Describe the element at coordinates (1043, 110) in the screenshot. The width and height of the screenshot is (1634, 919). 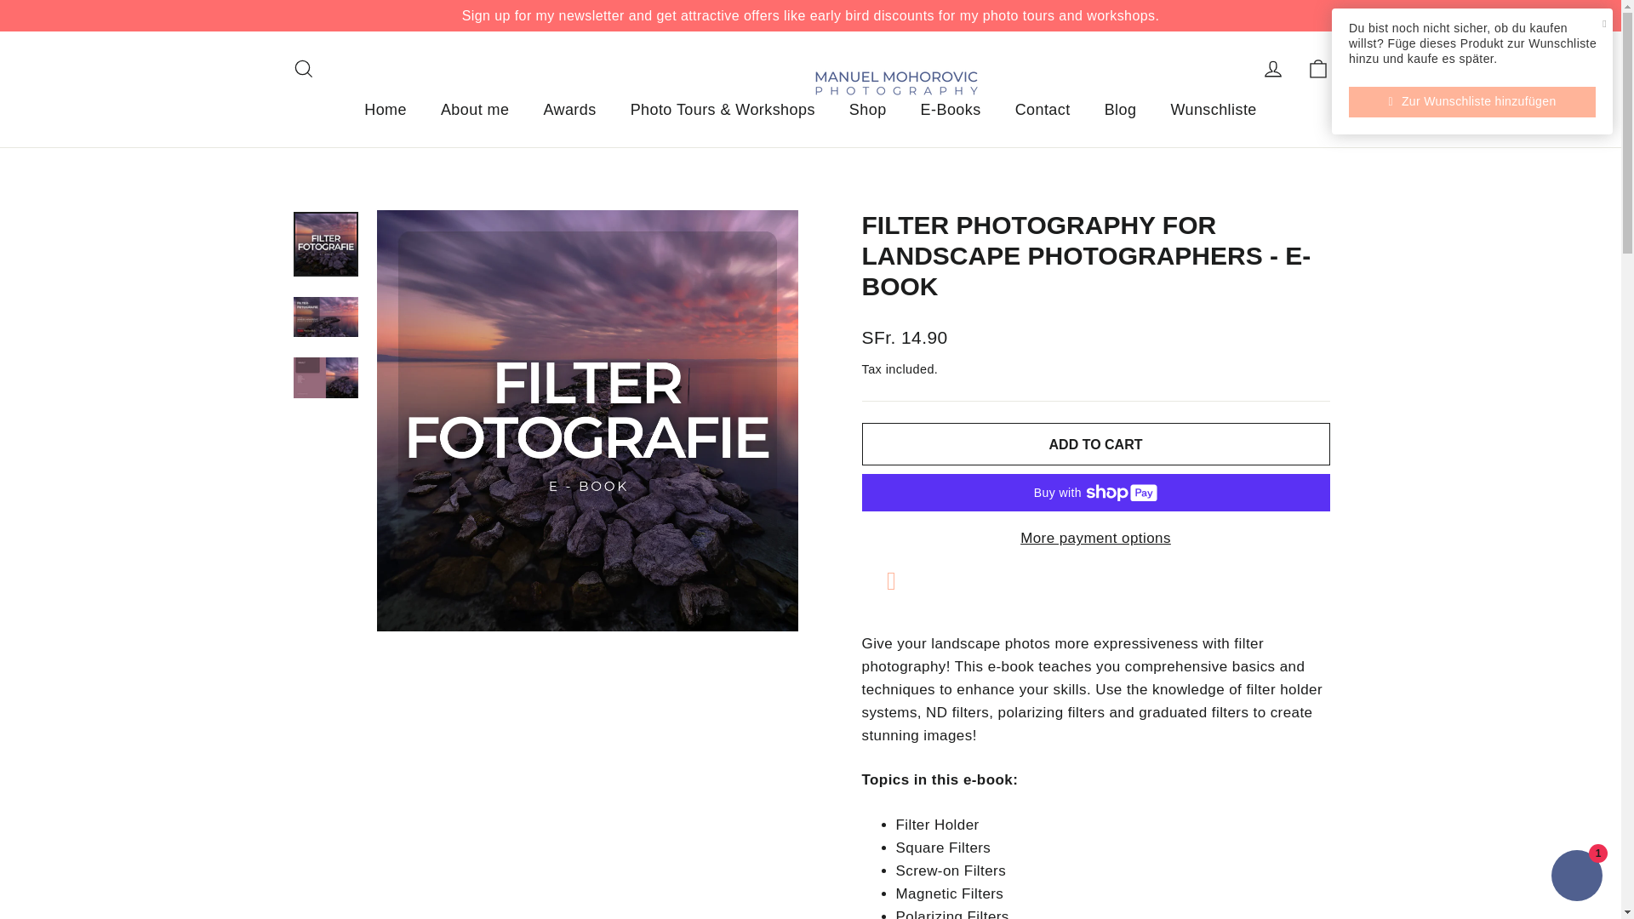
I see `Contact` at that location.